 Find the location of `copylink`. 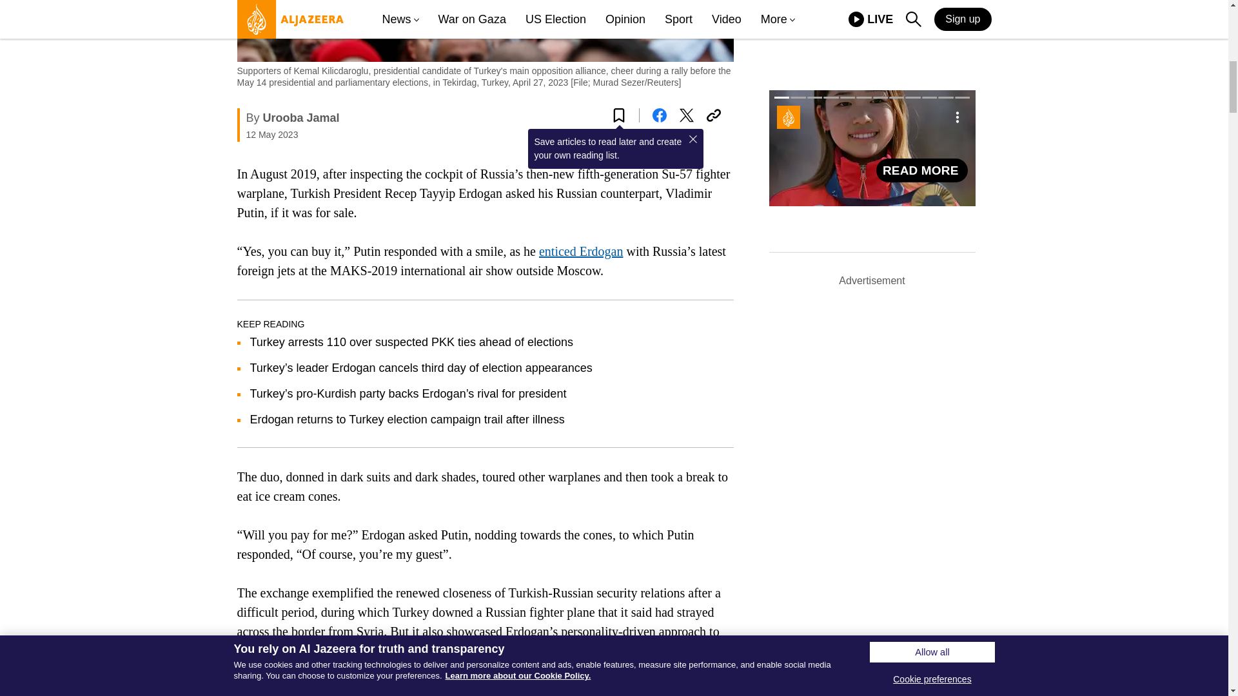

copylink is located at coordinates (713, 115).